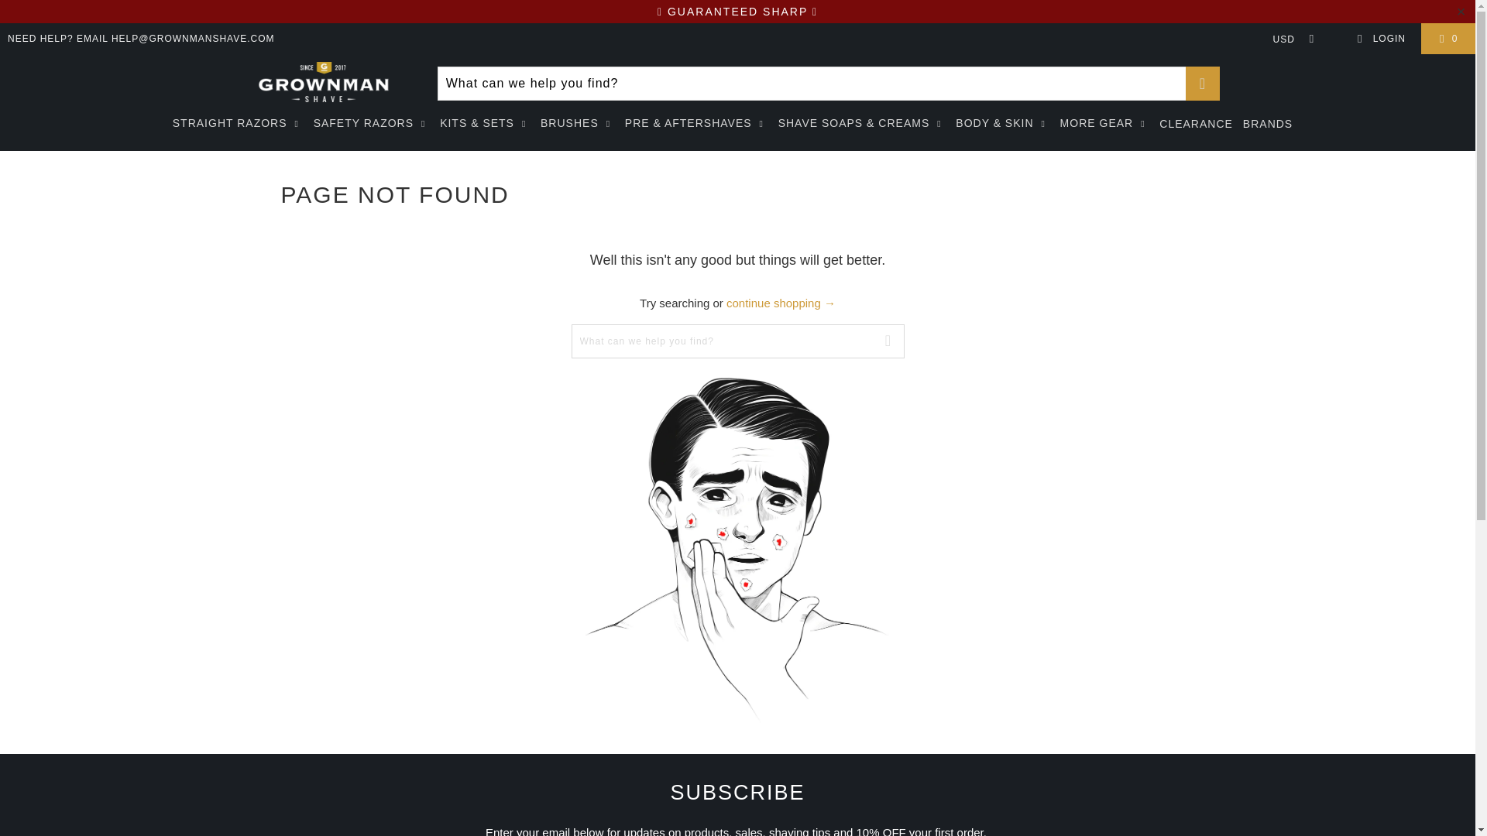 This screenshot has height=836, width=1487. I want to click on All products, so click(781, 303).